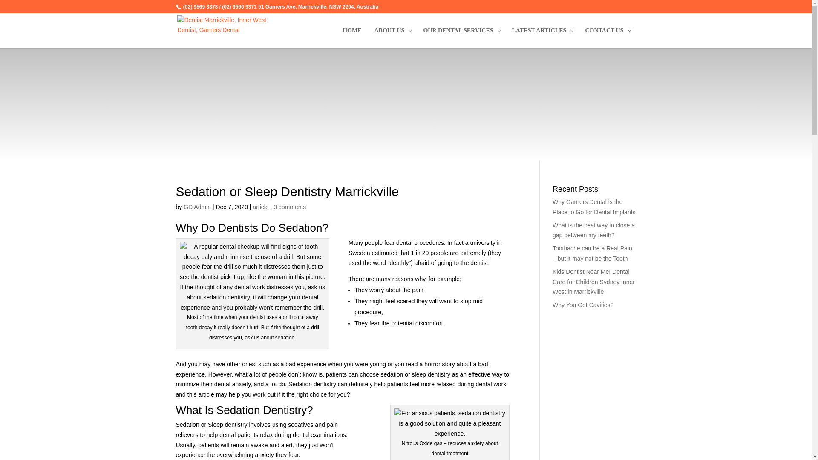 This screenshot has height=460, width=818. I want to click on GD Admin, so click(197, 207).